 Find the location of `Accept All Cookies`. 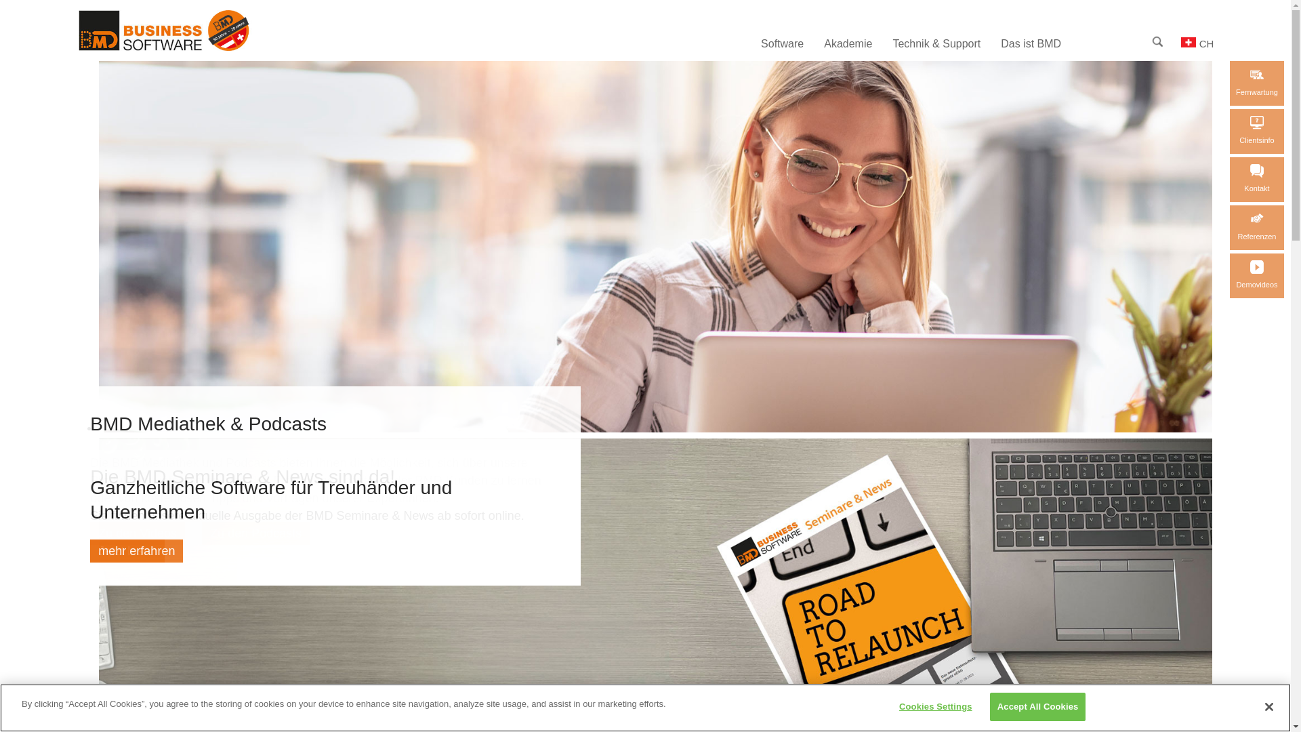

Accept All Cookies is located at coordinates (1038, 707).